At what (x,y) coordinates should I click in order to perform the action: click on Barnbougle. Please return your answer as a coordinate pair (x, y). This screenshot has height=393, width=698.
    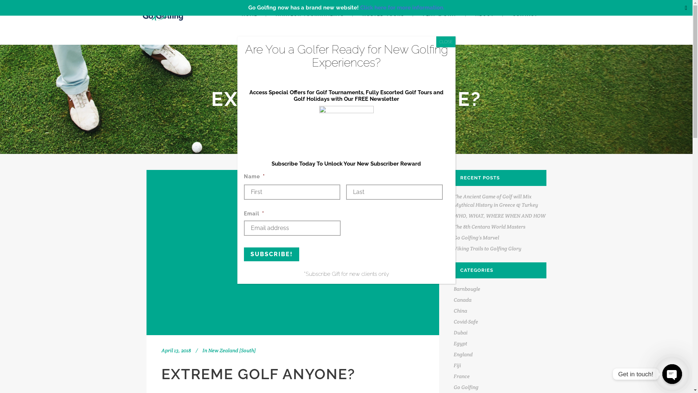
    Looking at the image, I should click on (467, 289).